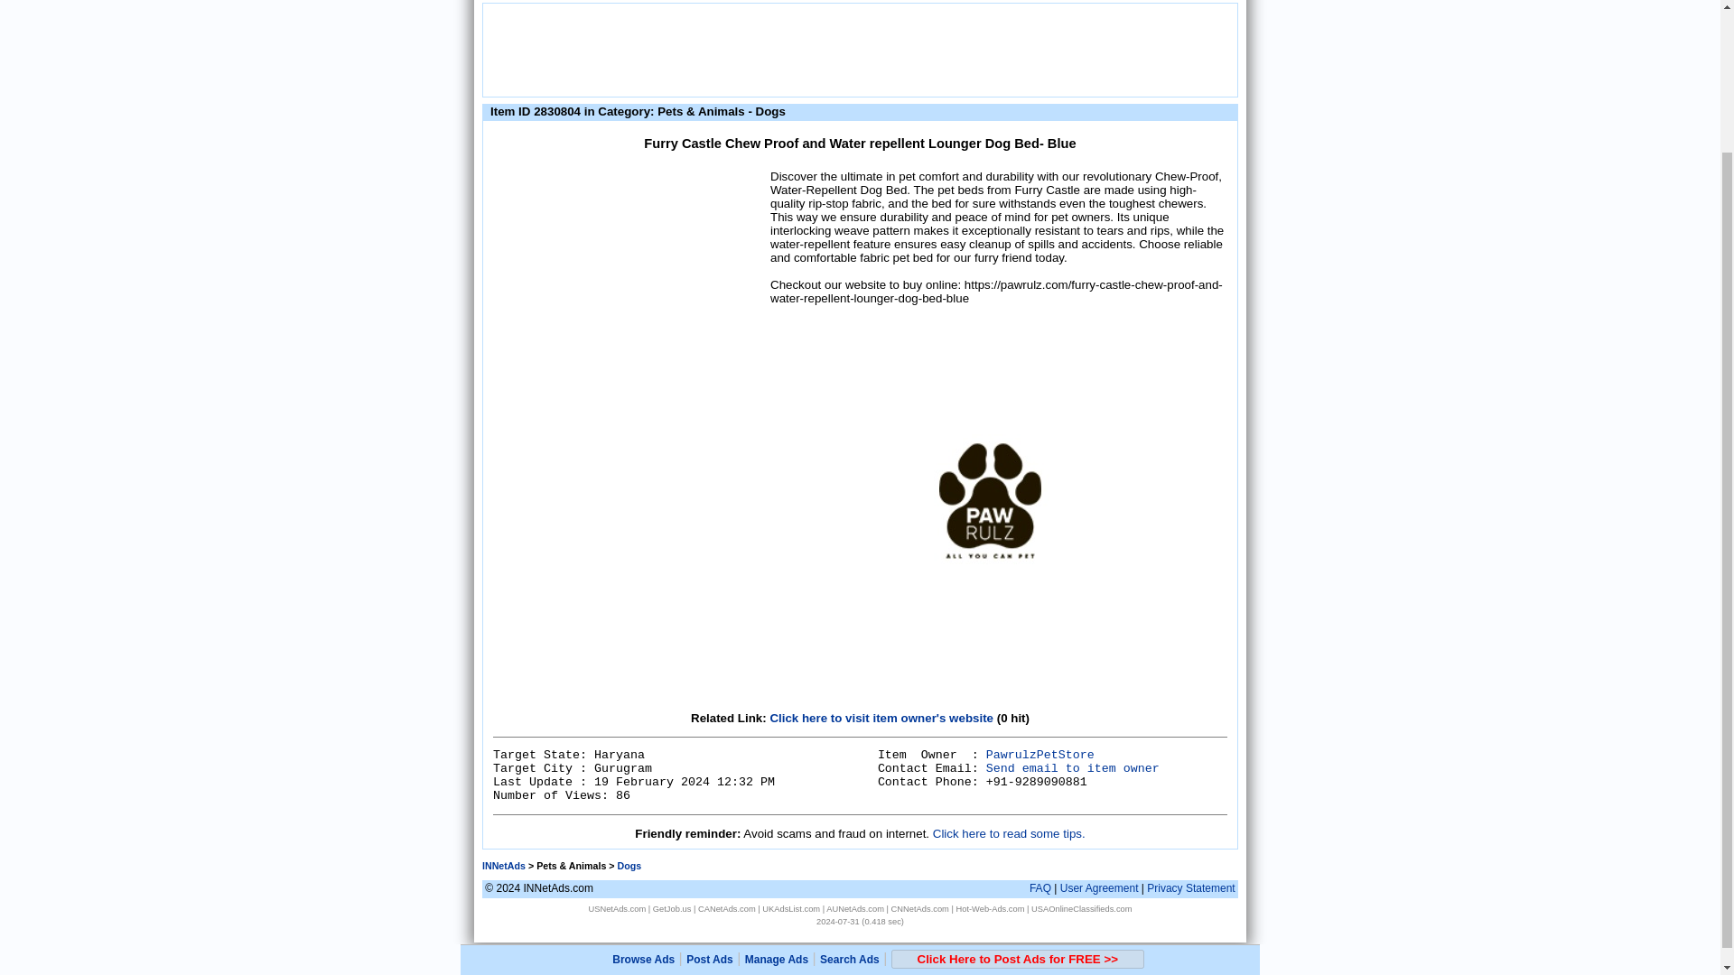 The width and height of the screenshot is (1734, 975). I want to click on USAOnlineClassifieds.com, so click(1082, 908).